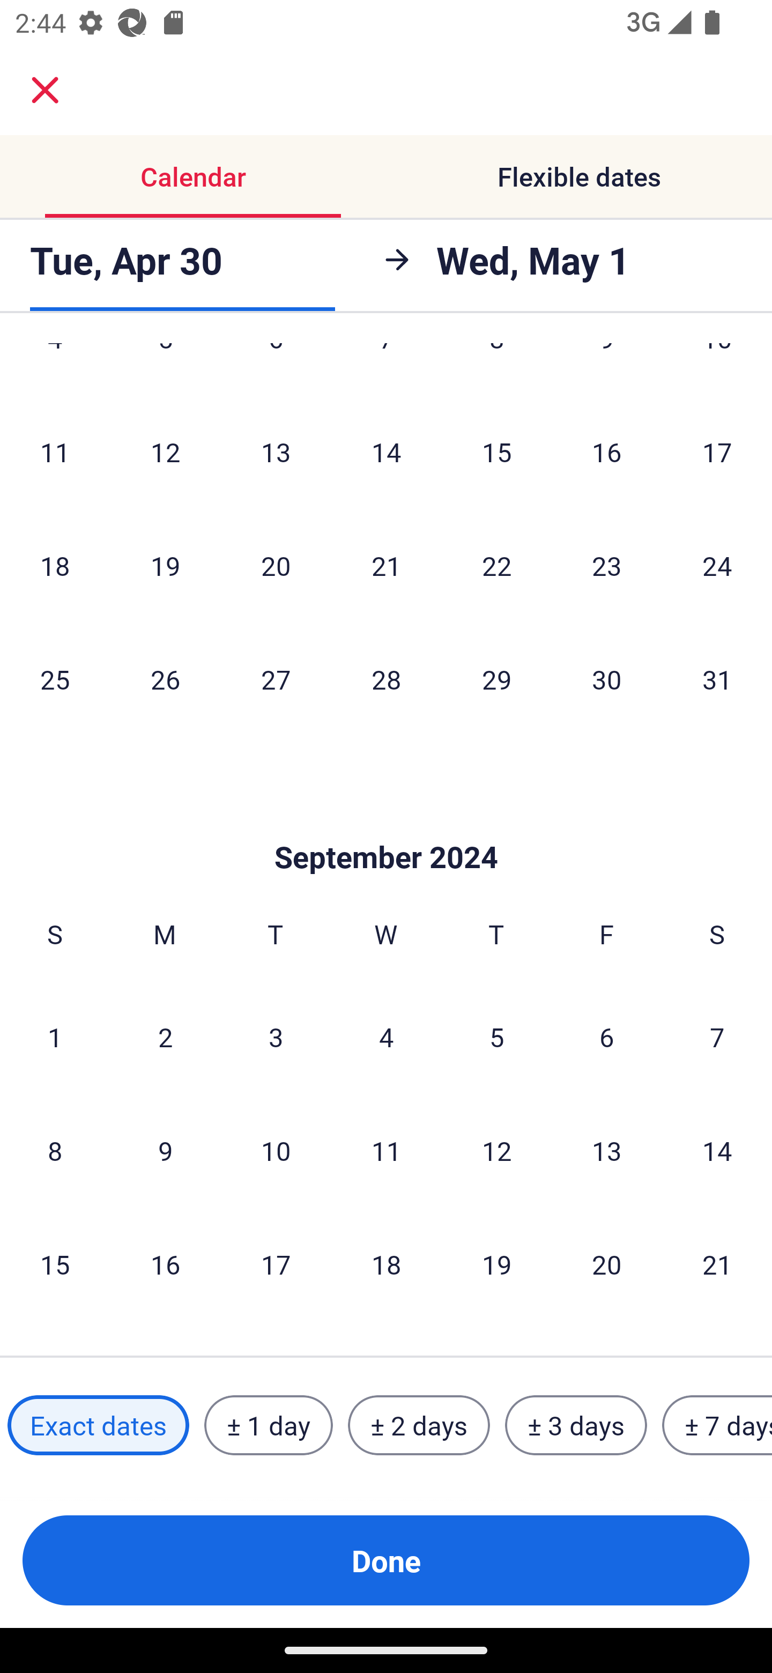  Describe the element at coordinates (717, 451) in the screenshot. I see `17 Saturday, August 17, 2024` at that location.